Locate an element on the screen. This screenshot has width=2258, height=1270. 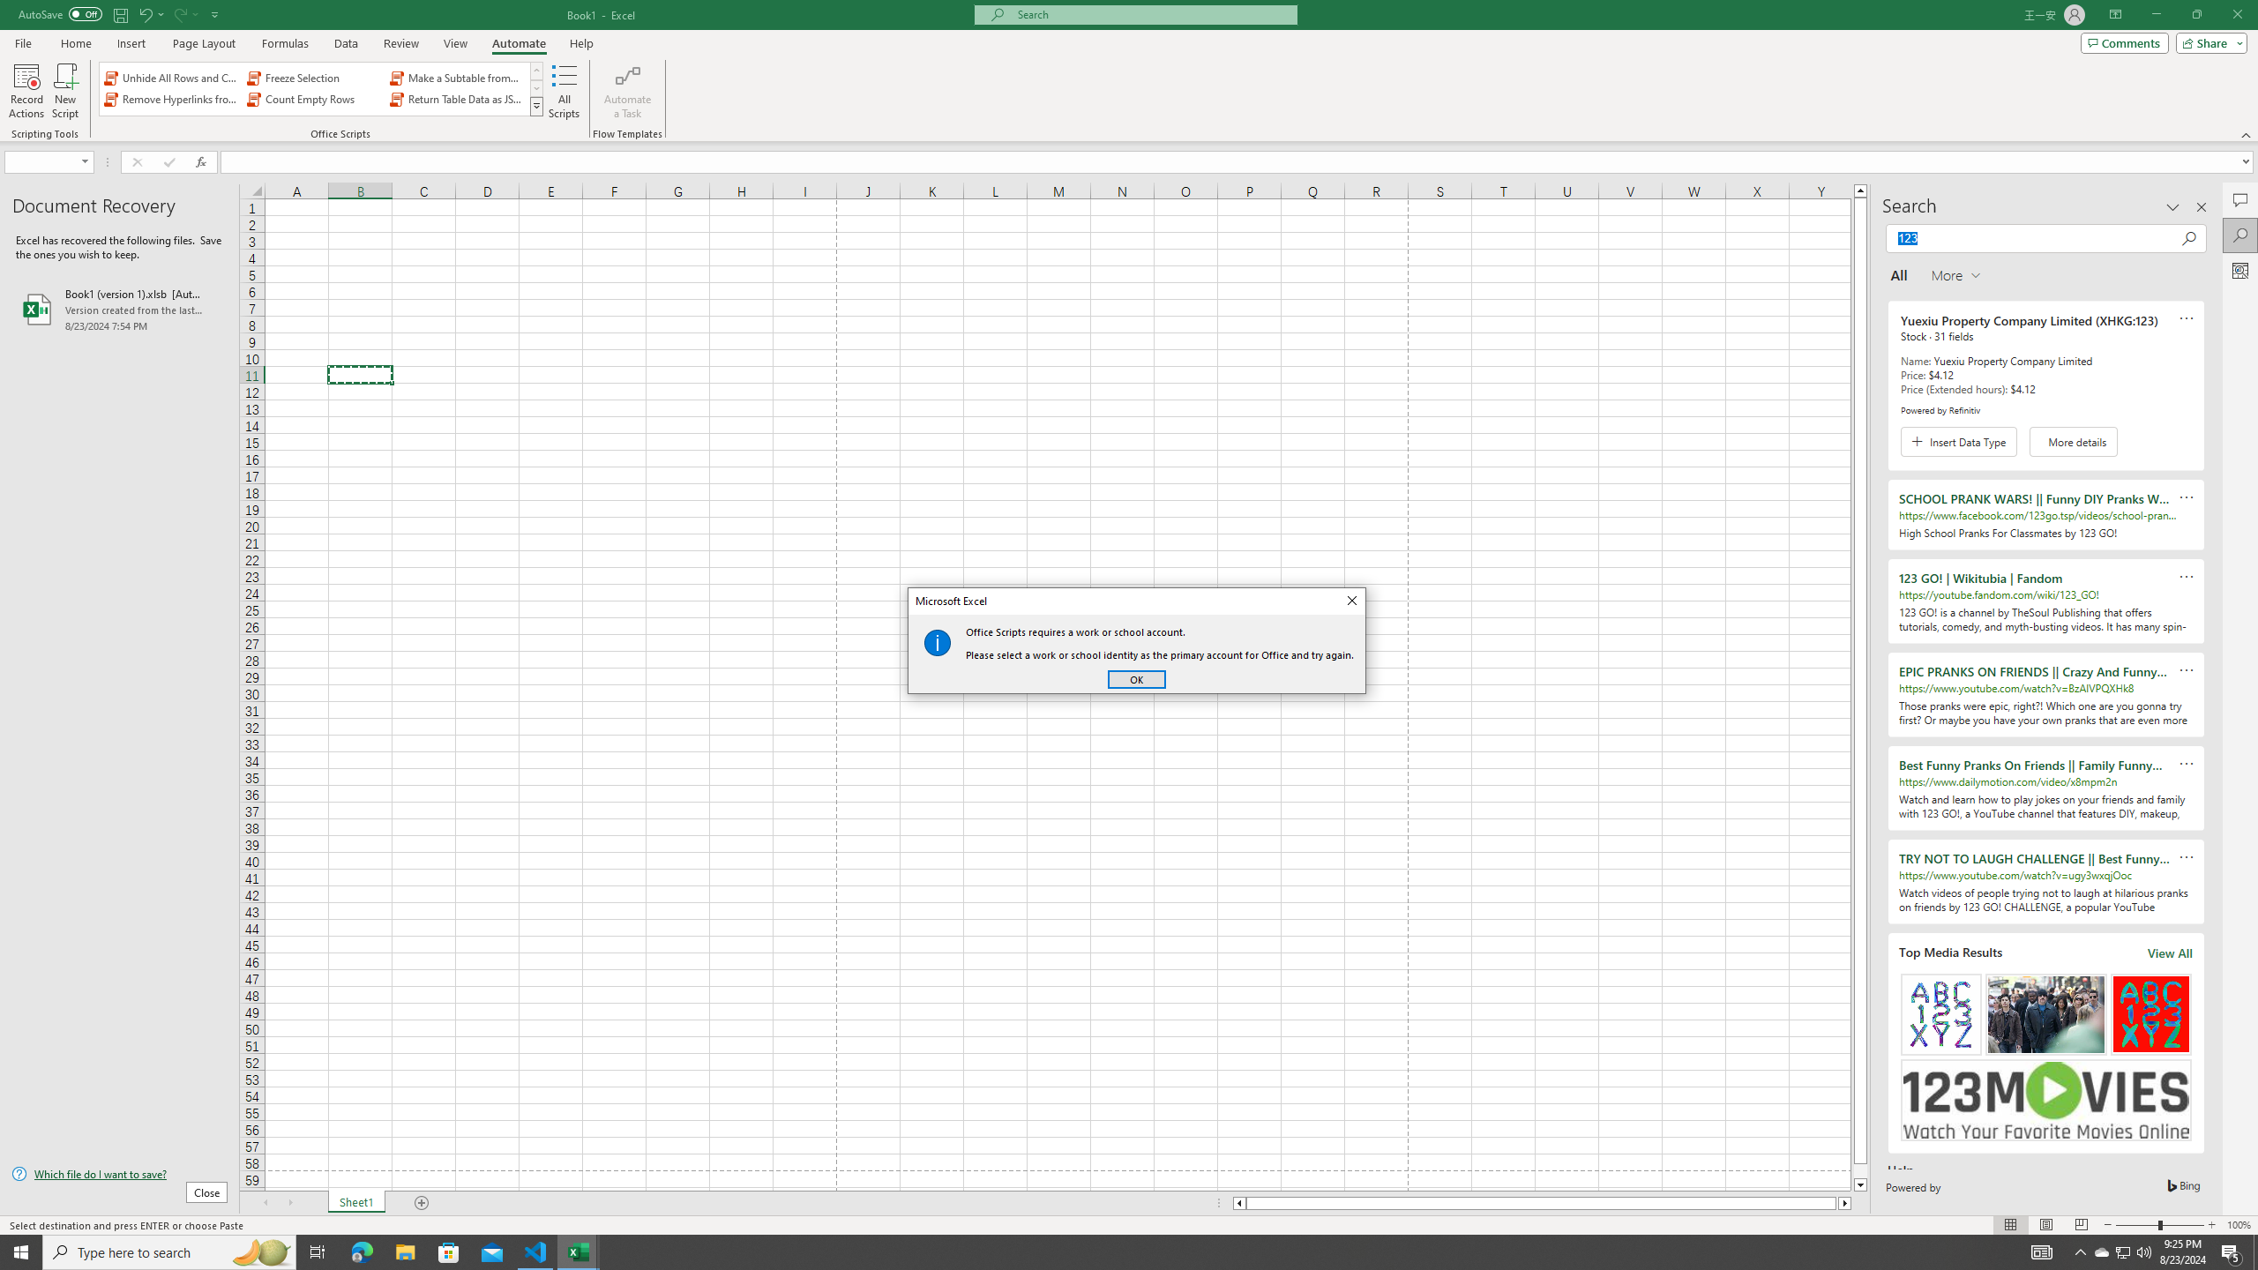
Remove Hyperlinks from Sheet is located at coordinates (314, 99).